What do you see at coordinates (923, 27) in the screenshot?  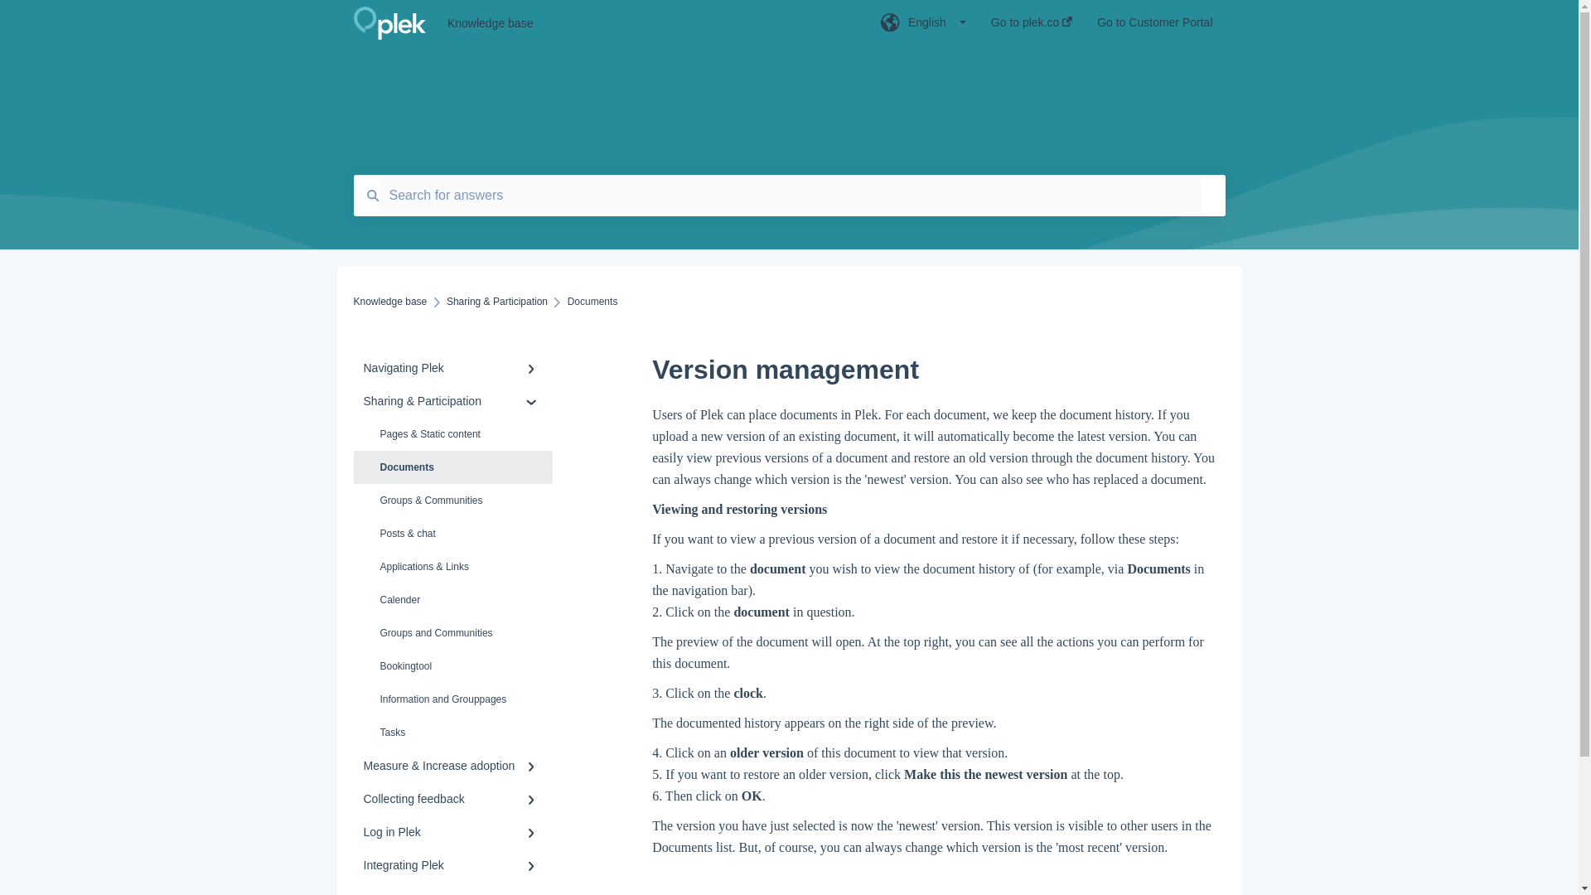 I see `English` at bounding box center [923, 27].